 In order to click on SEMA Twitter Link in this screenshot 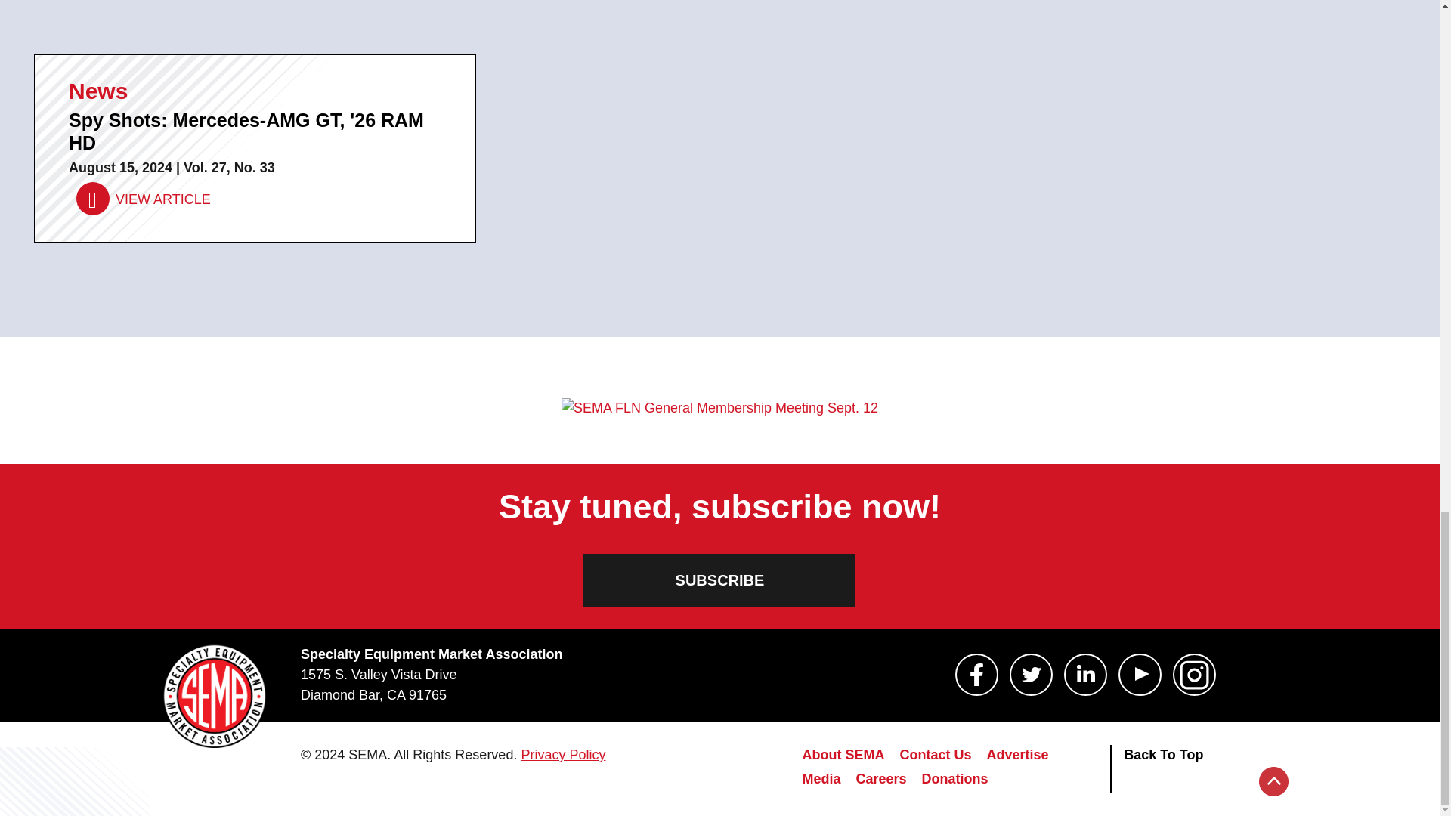, I will do `click(1031, 675)`.